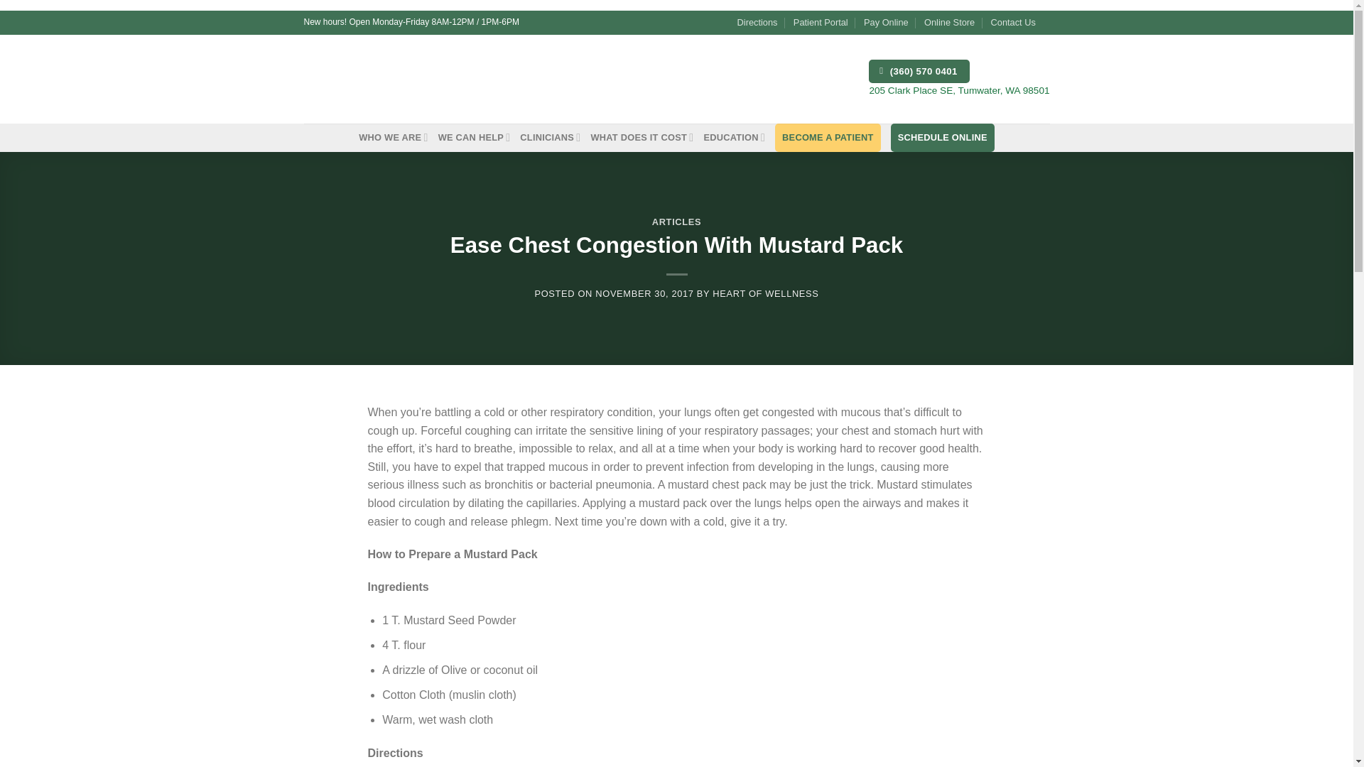 Image resolution: width=1364 pixels, height=767 pixels. What do you see at coordinates (1013, 23) in the screenshot?
I see `Contact Us` at bounding box center [1013, 23].